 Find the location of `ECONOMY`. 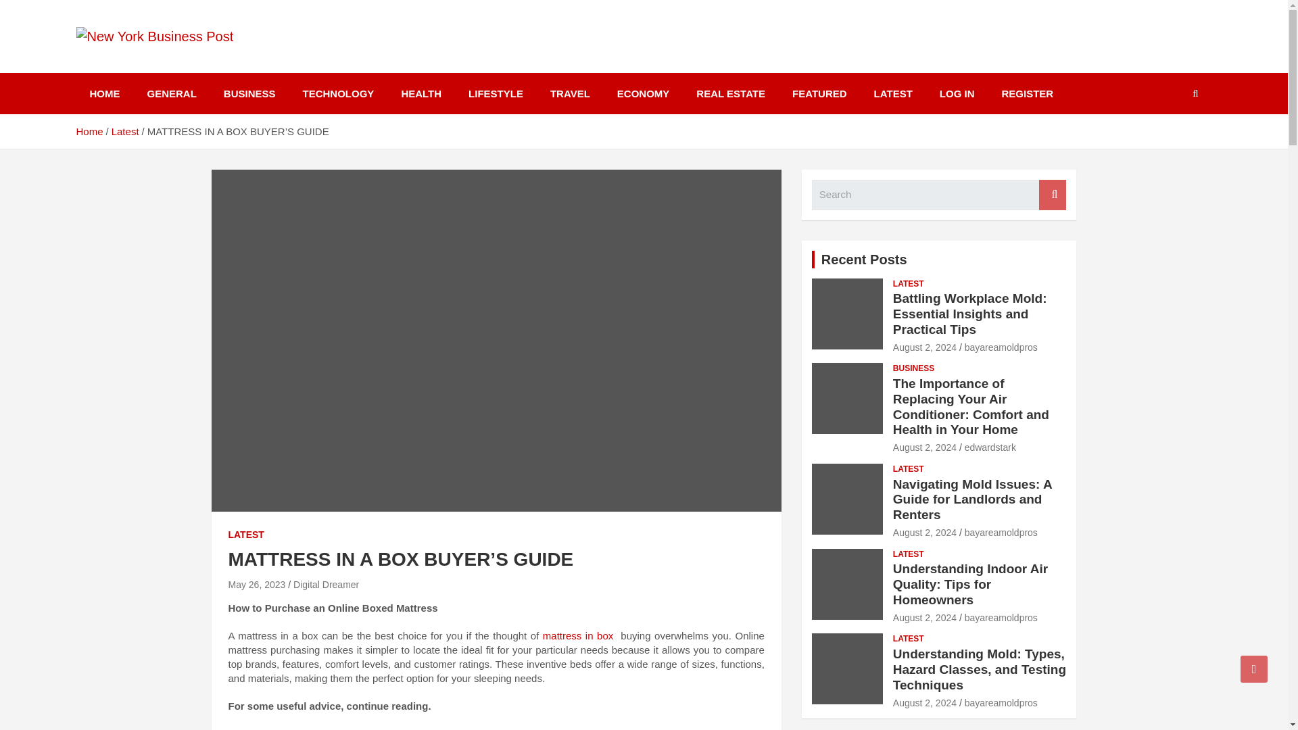

ECONOMY is located at coordinates (644, 93).